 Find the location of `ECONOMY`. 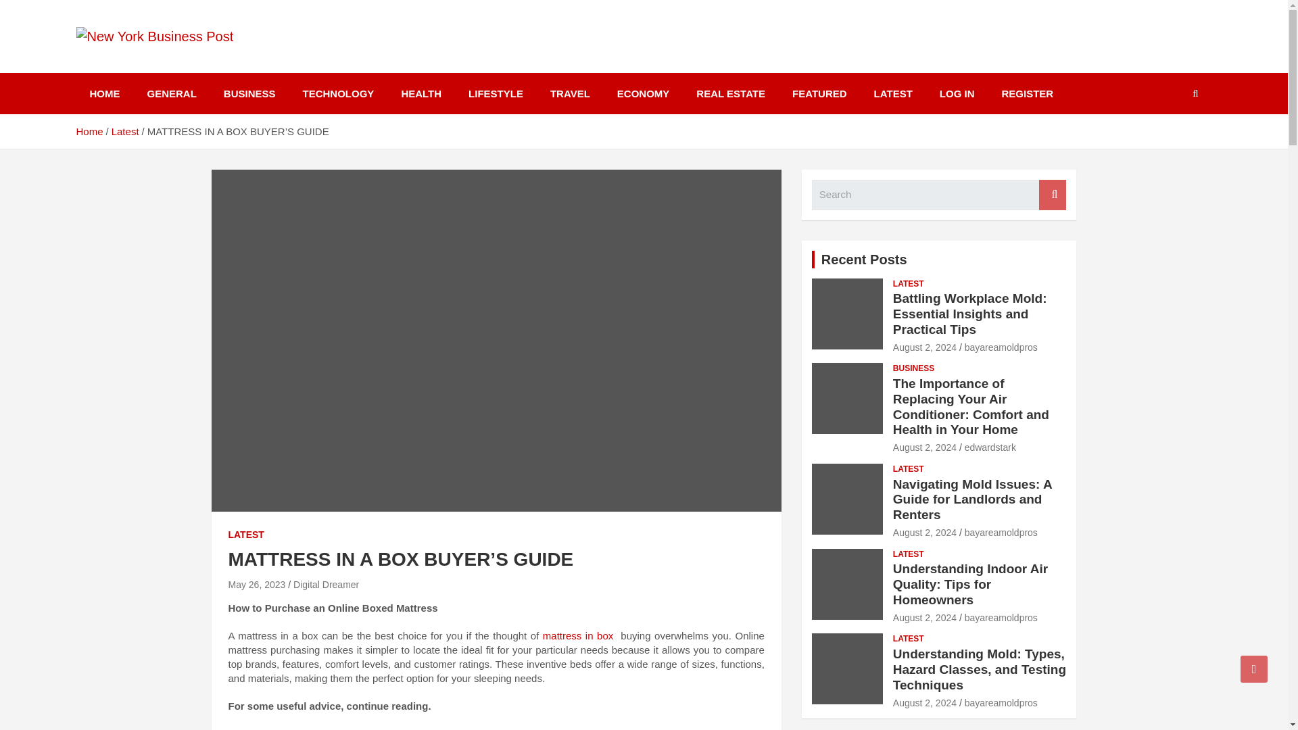

ECONOMY is located at coordinates (644, 93).